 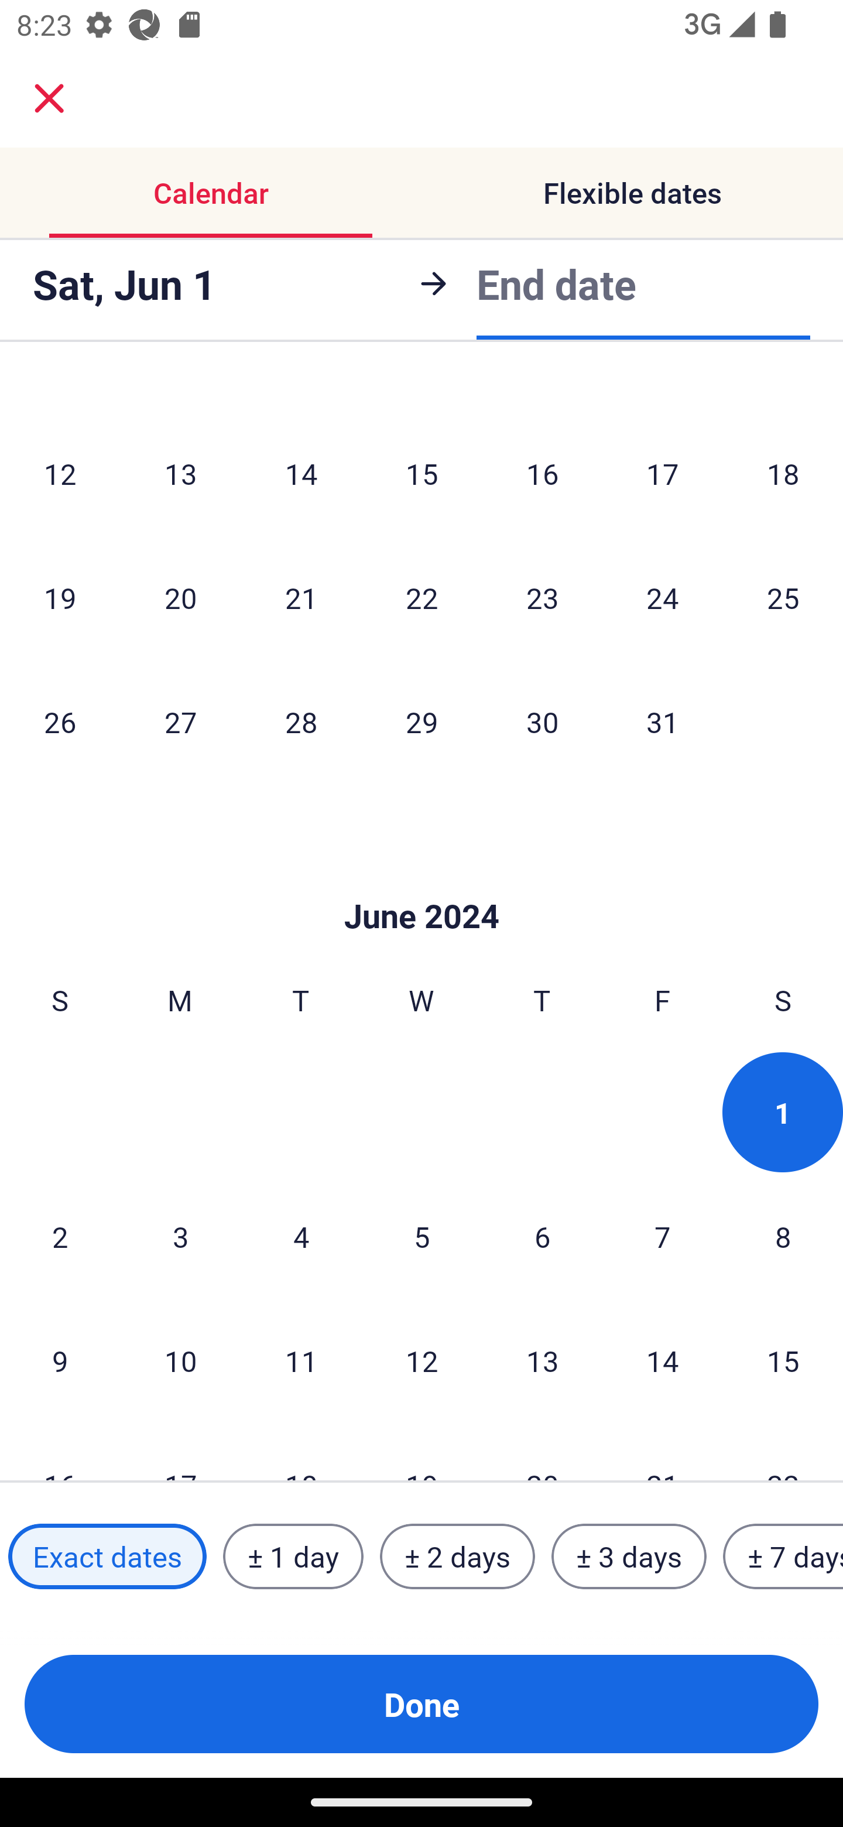 What do you see at coordinates (542, 1361) in the screenshot?
I see `13 Thursday, June 13, 2024` at bounding box center [542, 1361].